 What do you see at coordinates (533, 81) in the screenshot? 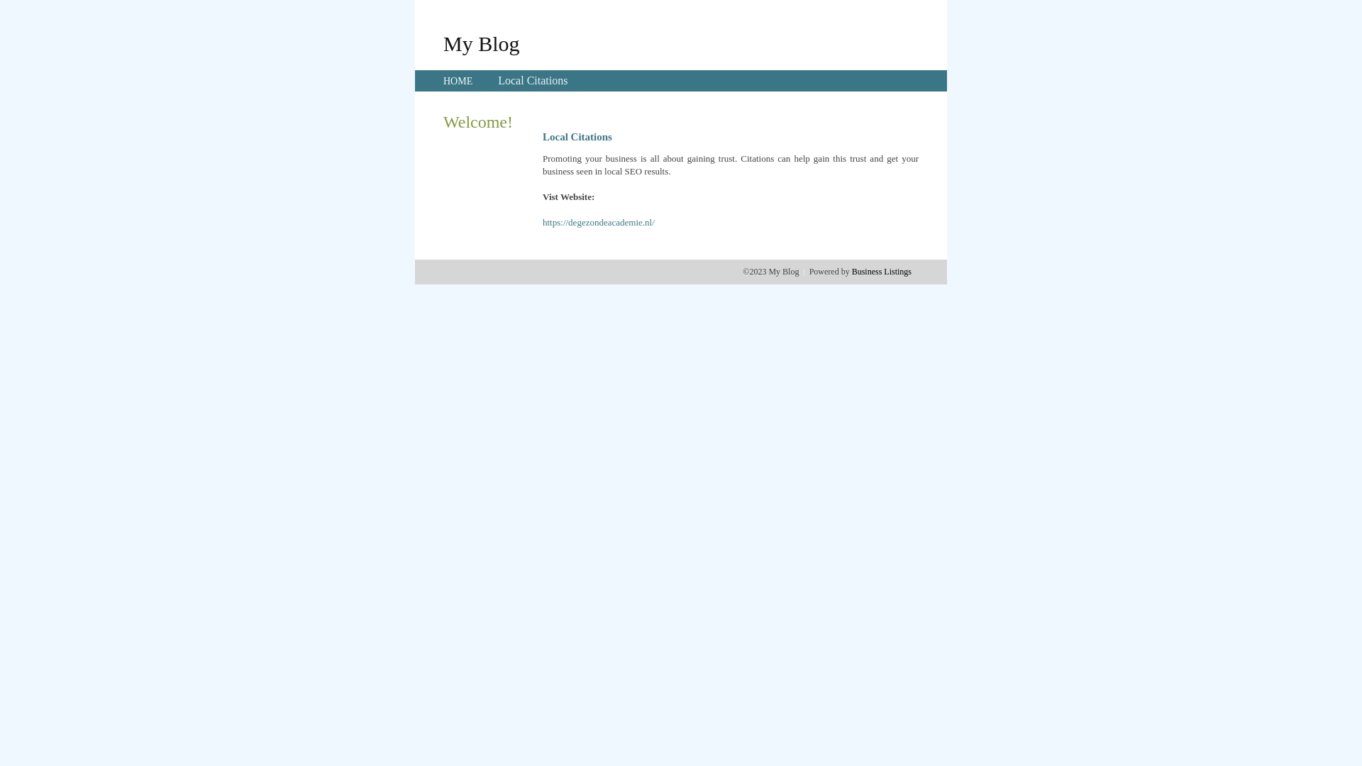
I see `Local Citations` at bounding box center [533, 81].